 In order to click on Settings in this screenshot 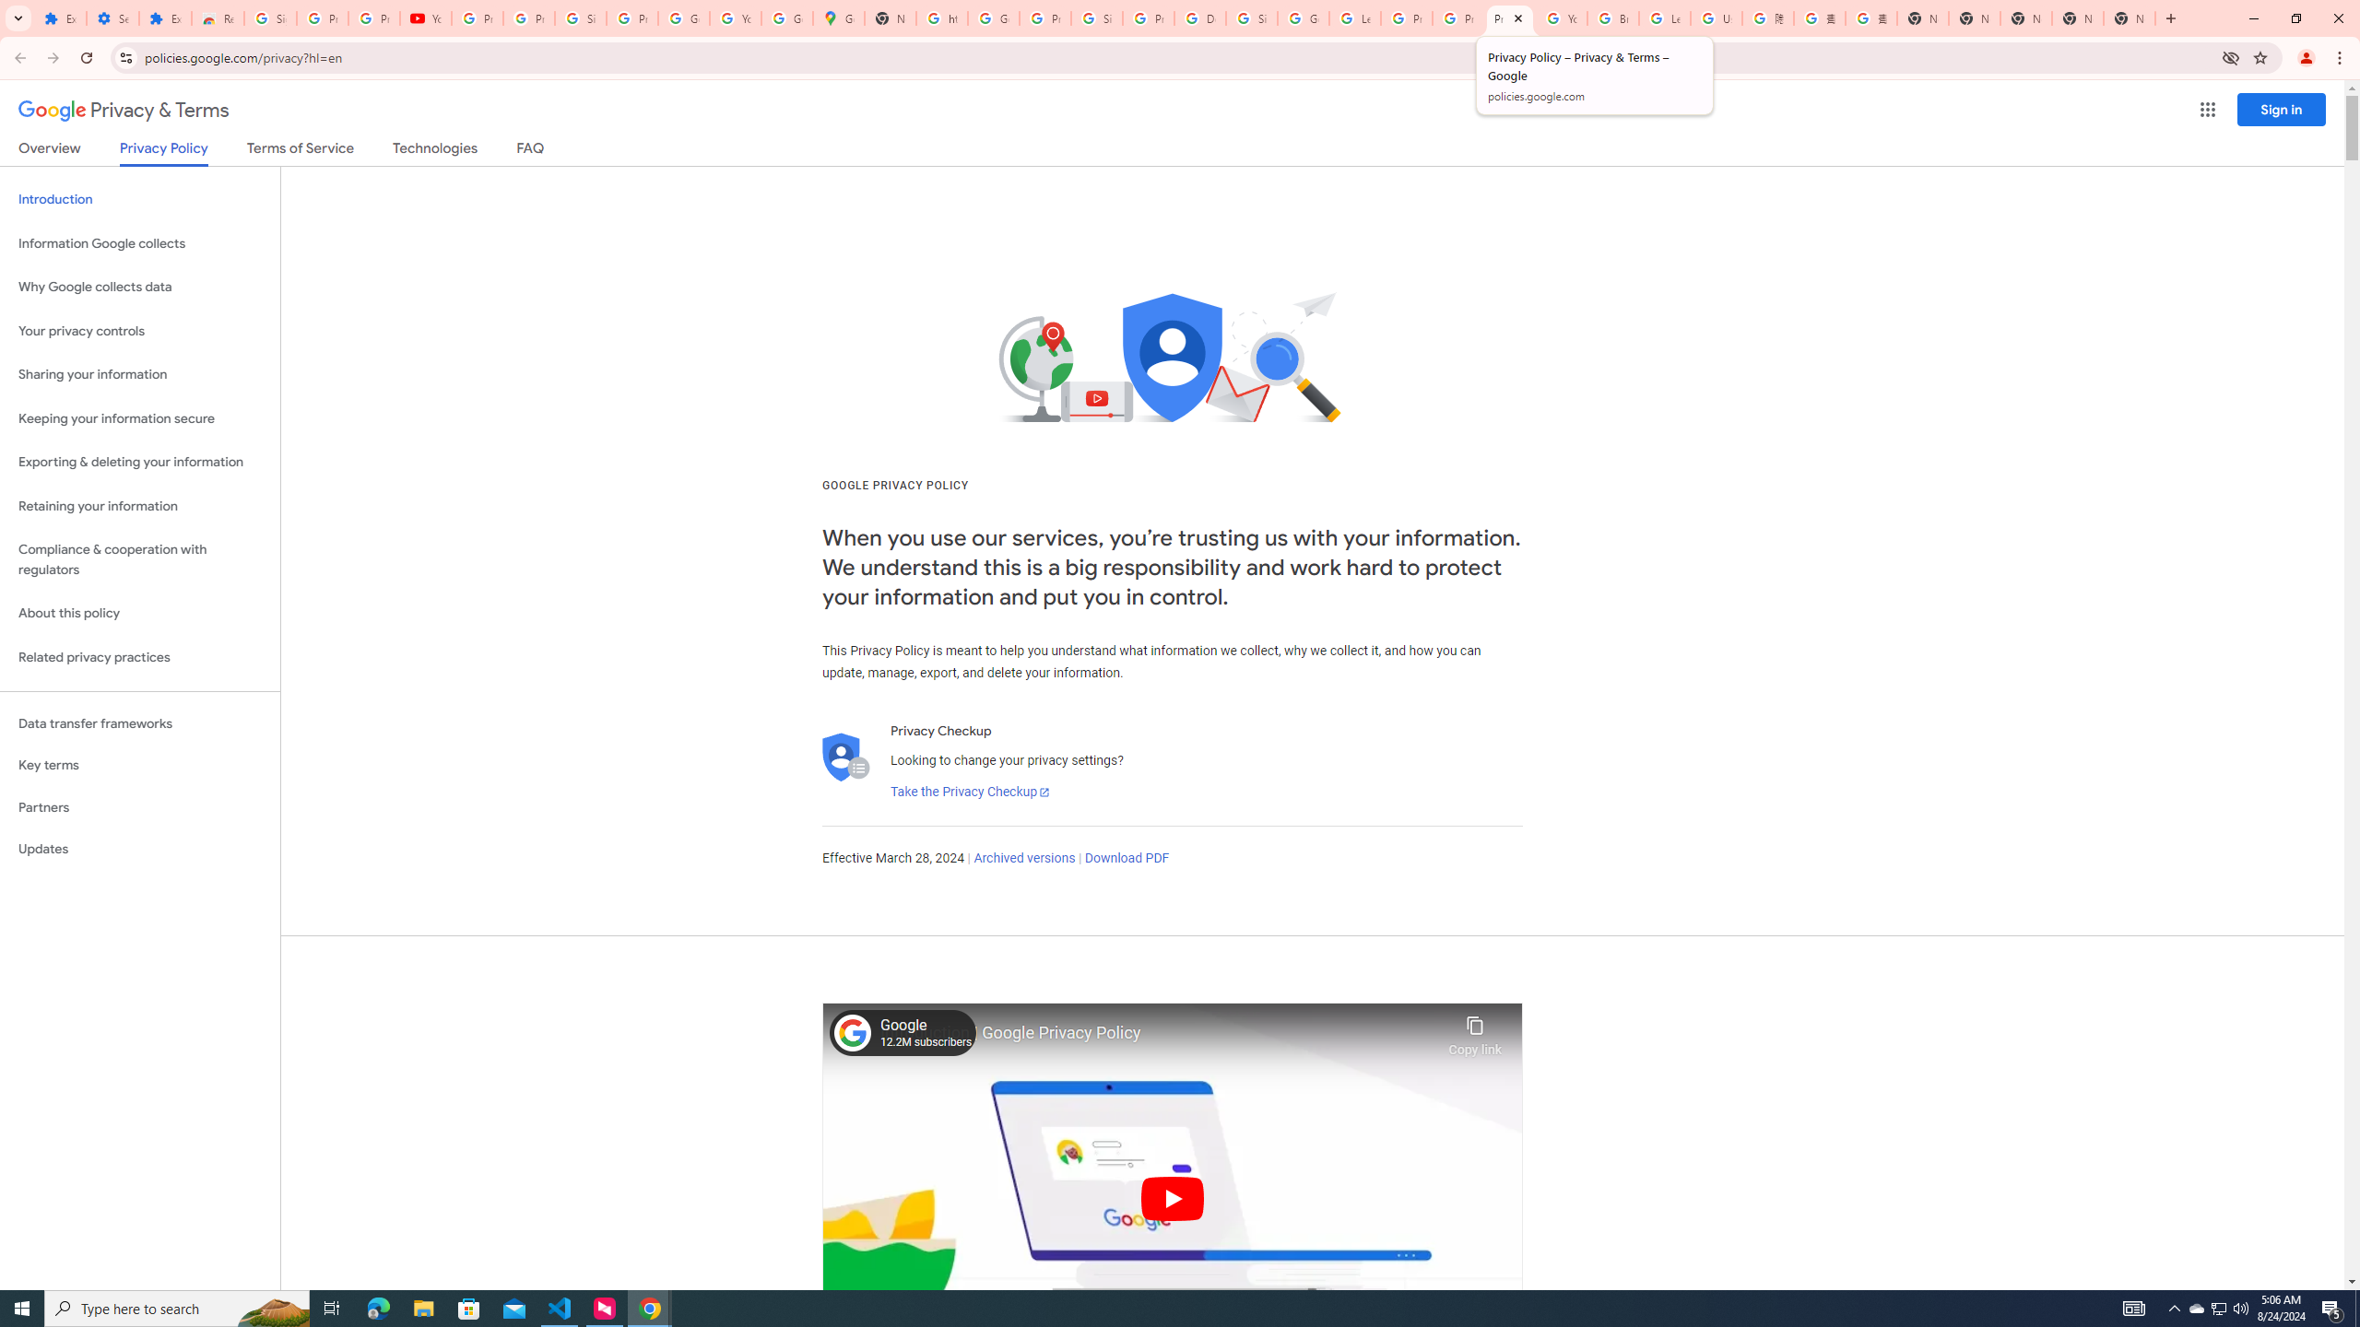, I will do `click(112, 18)`.